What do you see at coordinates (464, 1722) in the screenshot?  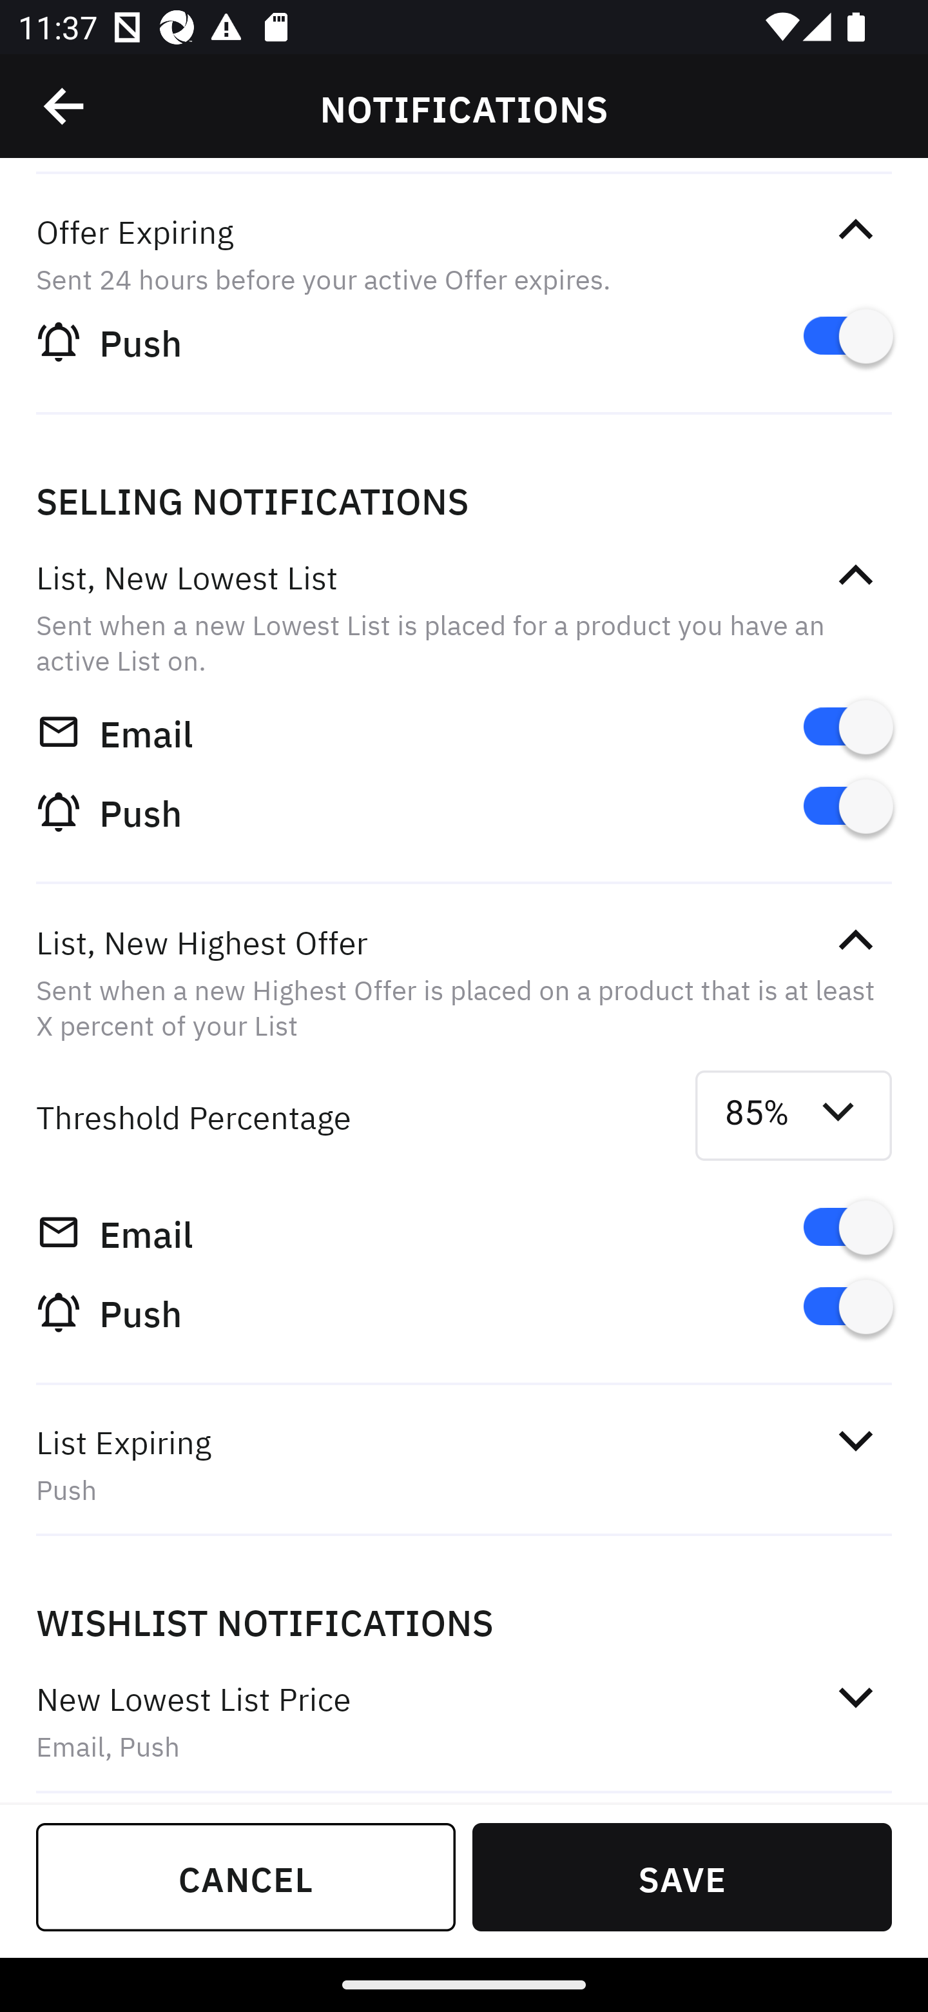 I see `New Lowest List Price  Email, Push` at bounding box center [464, 1722].